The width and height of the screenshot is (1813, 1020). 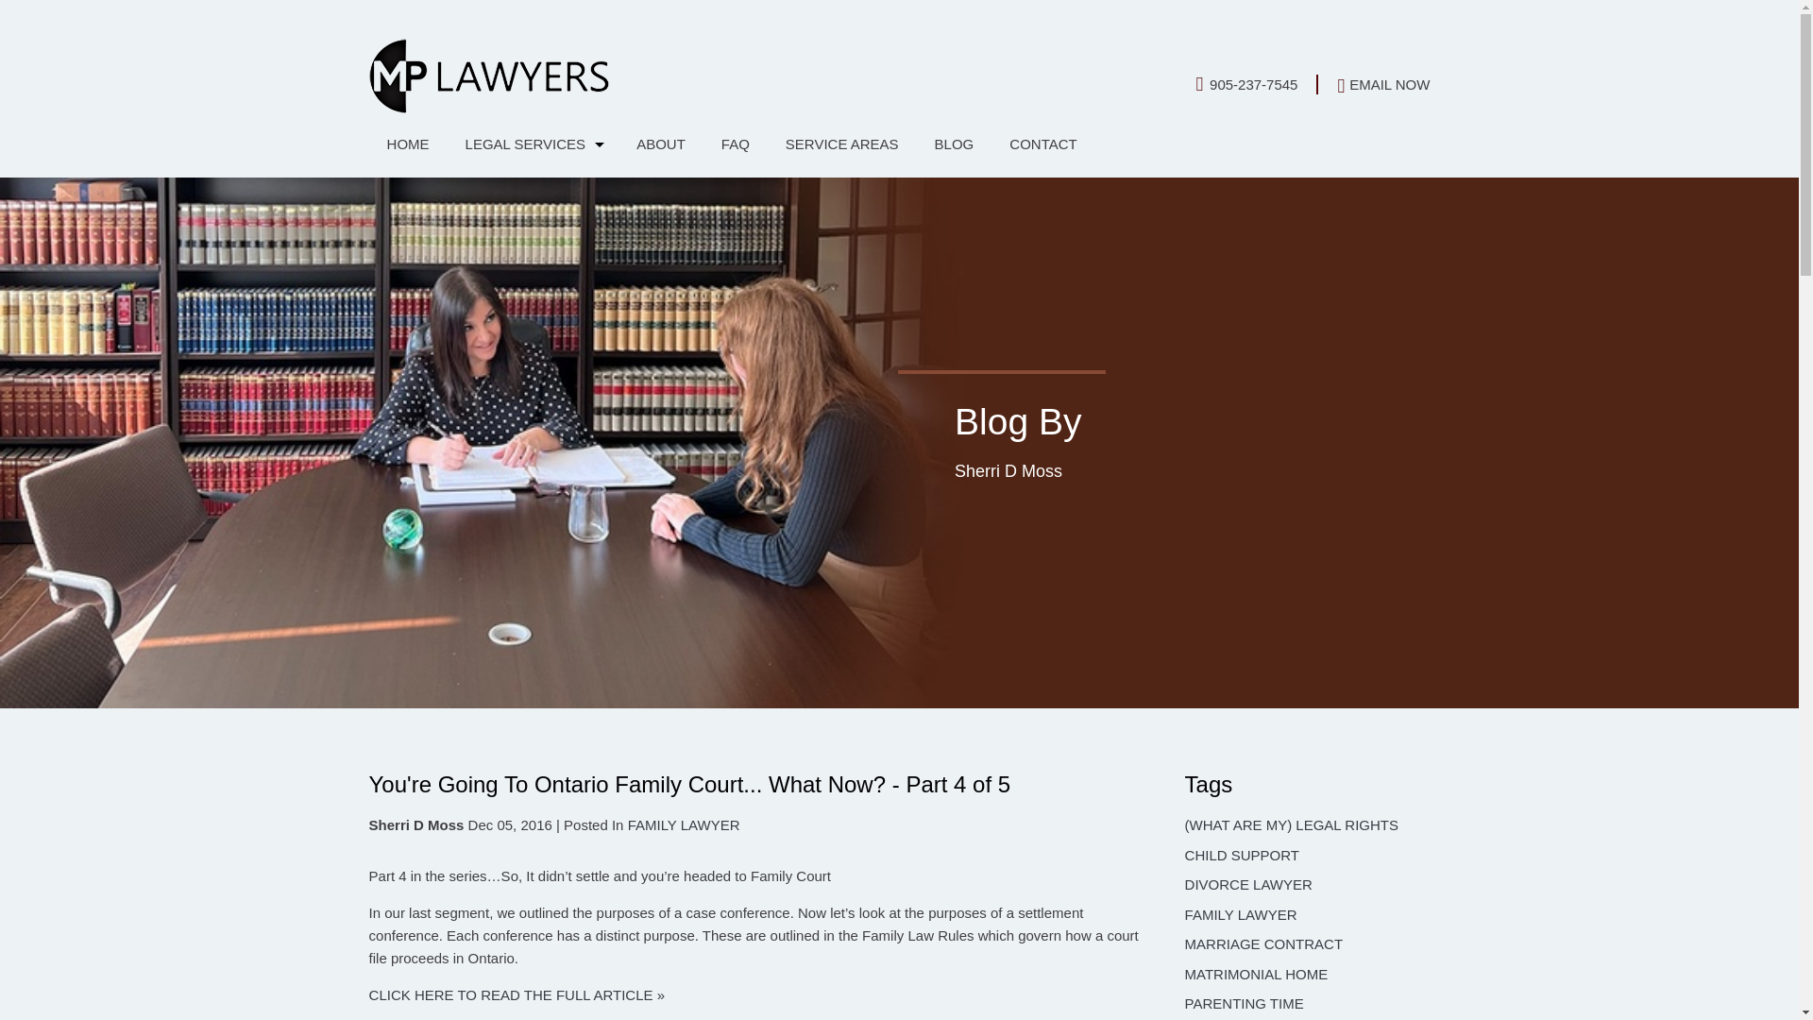 I want to click on EMAIL NOW, so click(x=1383, y=85).